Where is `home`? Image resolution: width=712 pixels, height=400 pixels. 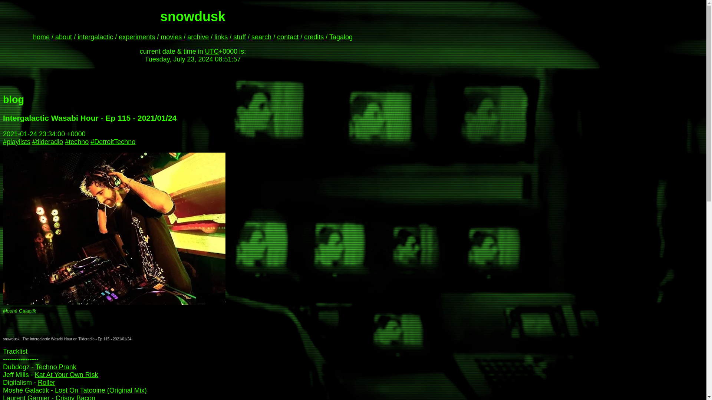 home is located at coordinates (41, 37).